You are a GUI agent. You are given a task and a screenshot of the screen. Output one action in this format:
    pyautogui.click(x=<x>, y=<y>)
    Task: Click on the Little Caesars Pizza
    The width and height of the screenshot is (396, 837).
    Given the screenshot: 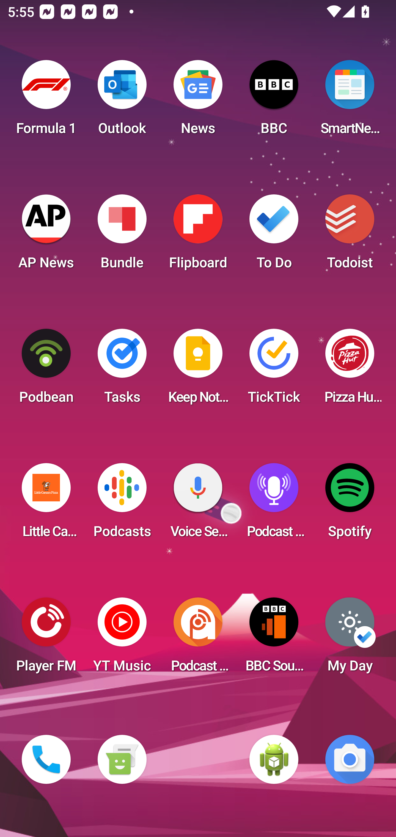 What is the action you would take?
    pyautogui.click(x=46, y=504)
    